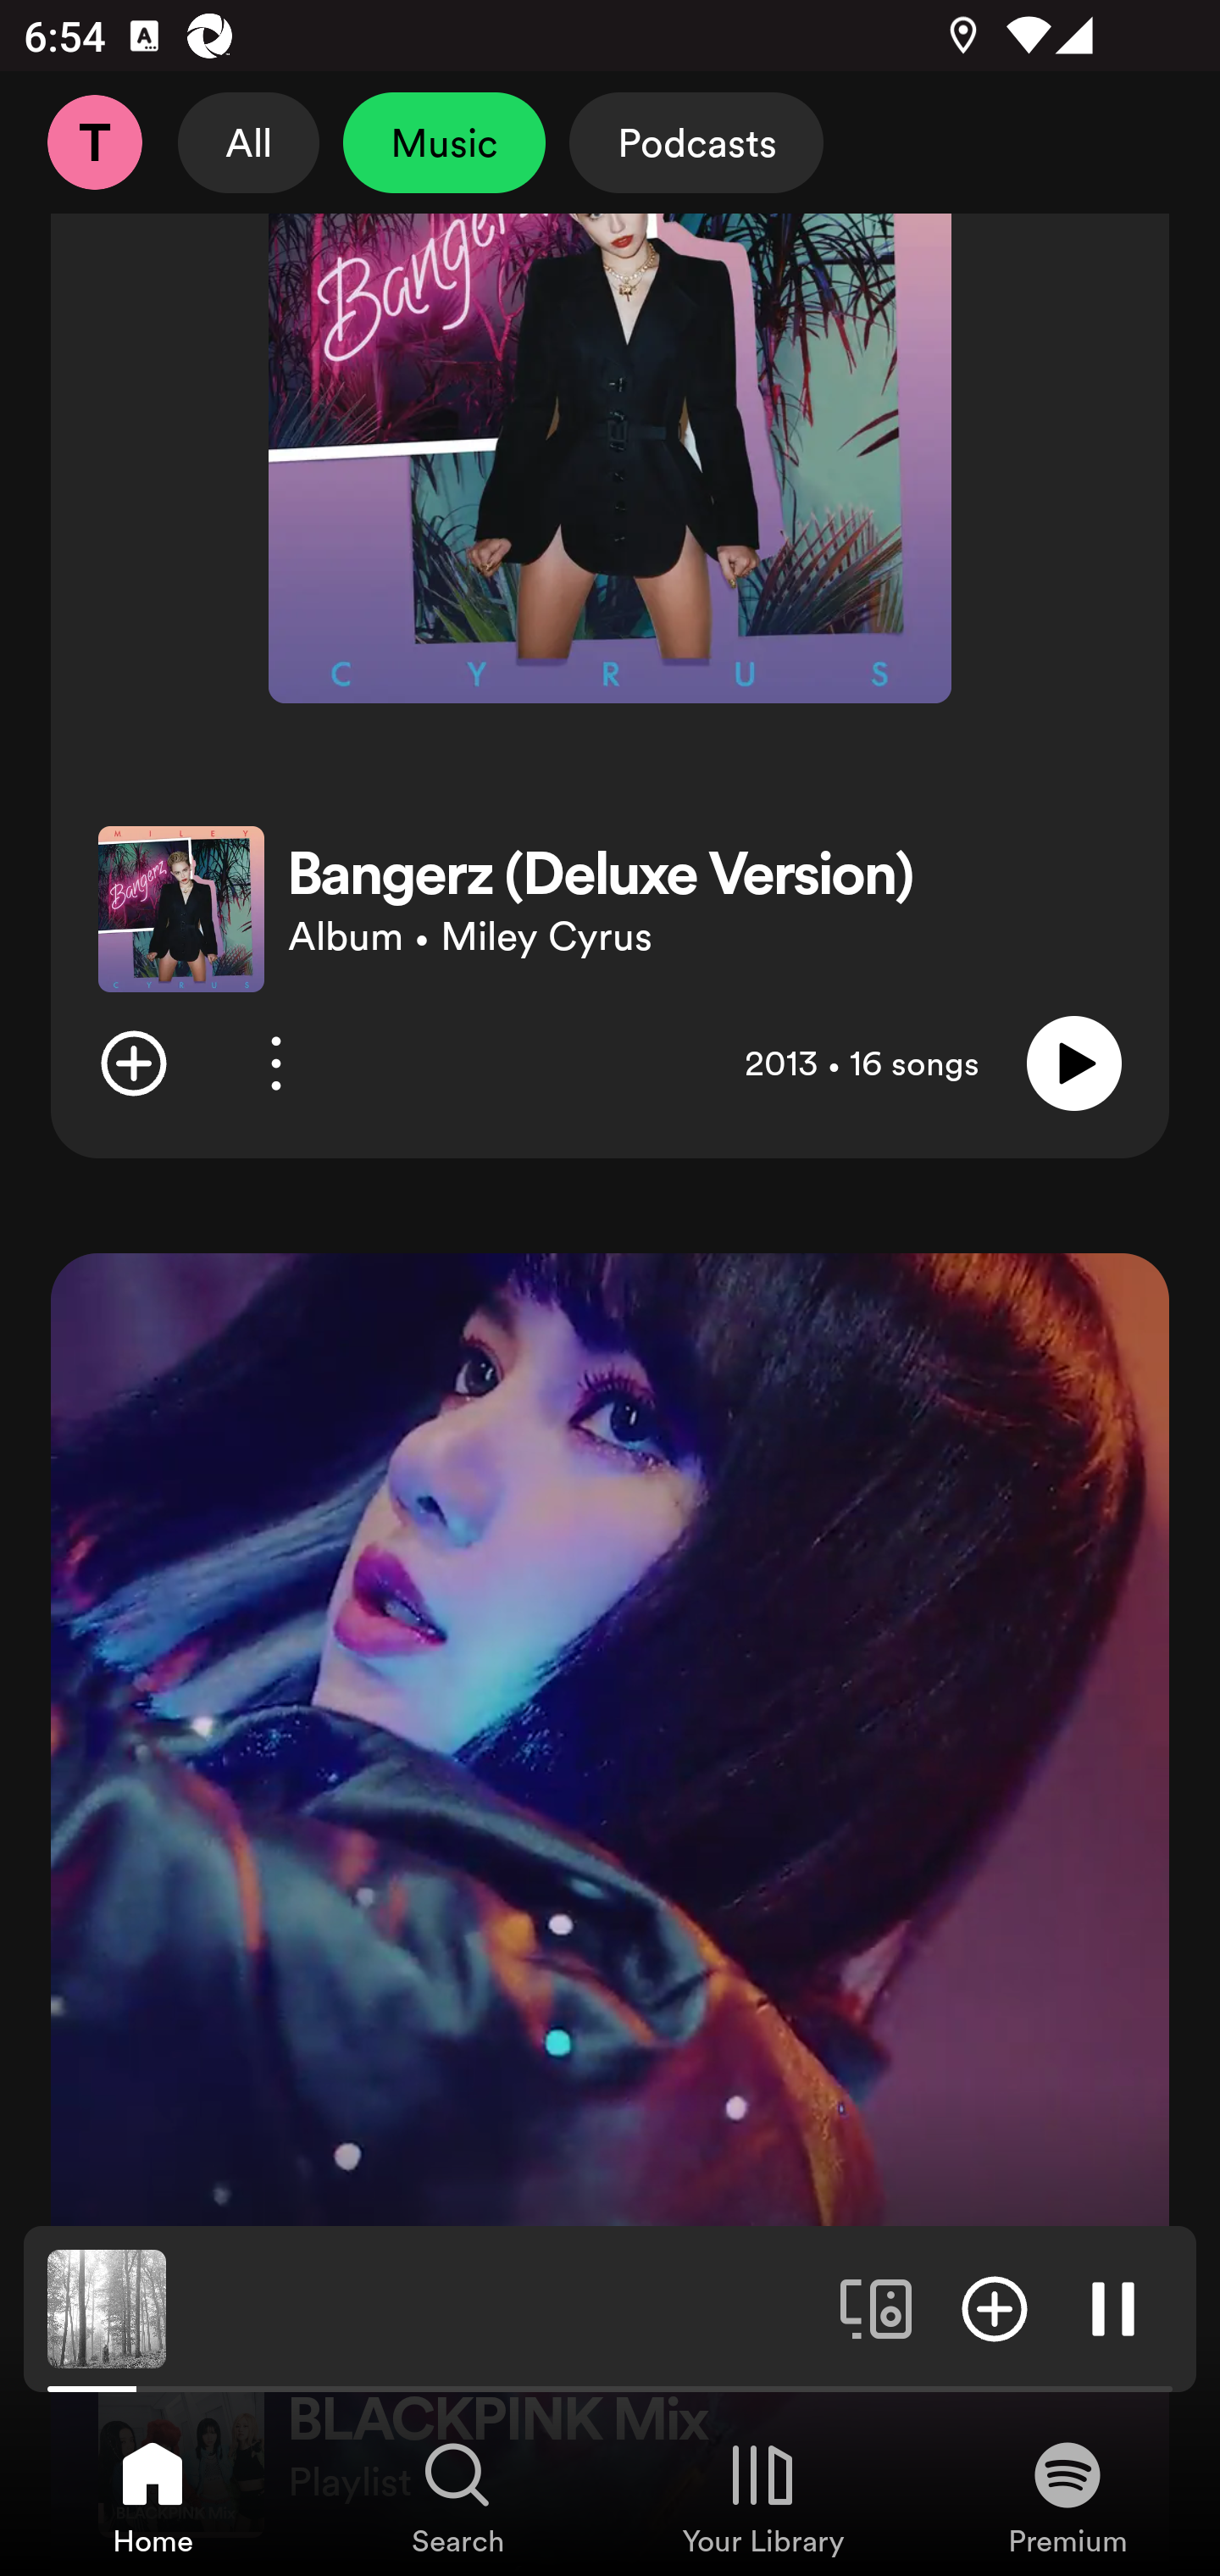  Describe the element at coordinates (1067, 2496) in the screenshot. I see `Premium, Tab 4 of 4 Premium Premium` at that location.